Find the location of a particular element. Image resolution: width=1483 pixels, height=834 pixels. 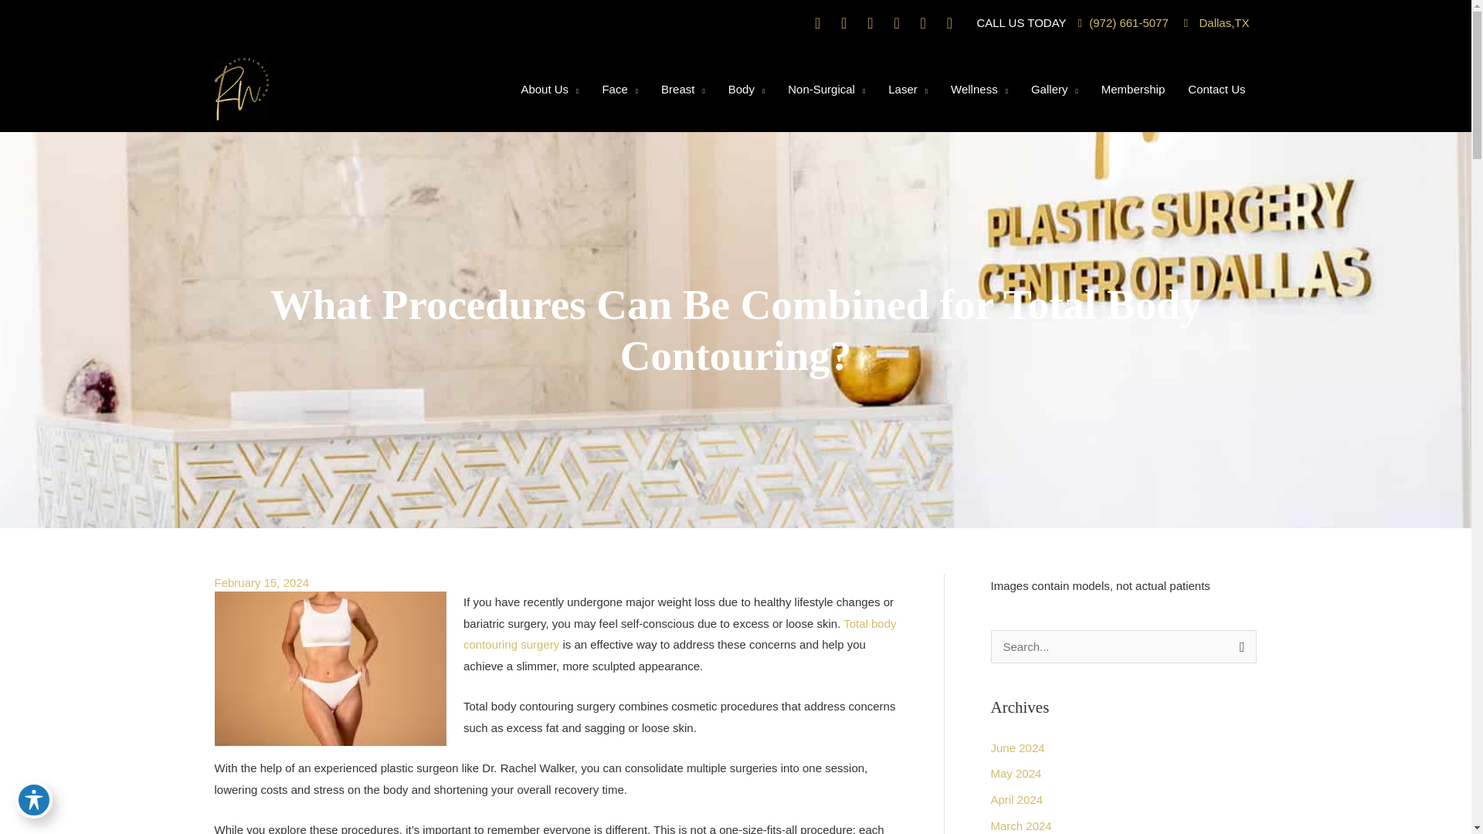

Face is located at coordinates (619, 88).